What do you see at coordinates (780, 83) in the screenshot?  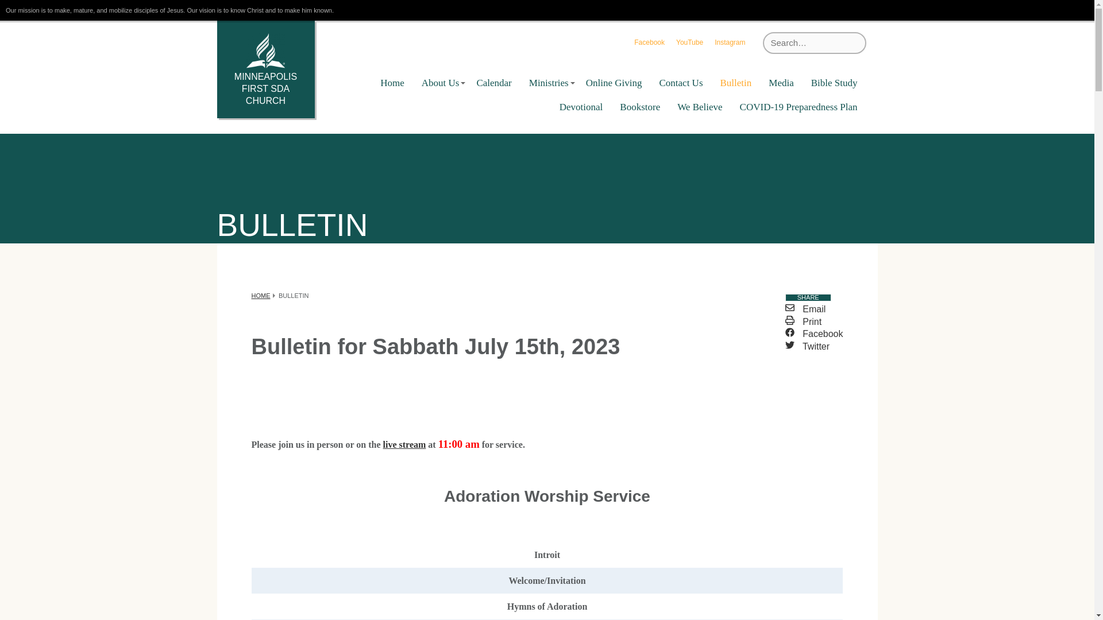 I see `Media` at bounding box center [780, 83].